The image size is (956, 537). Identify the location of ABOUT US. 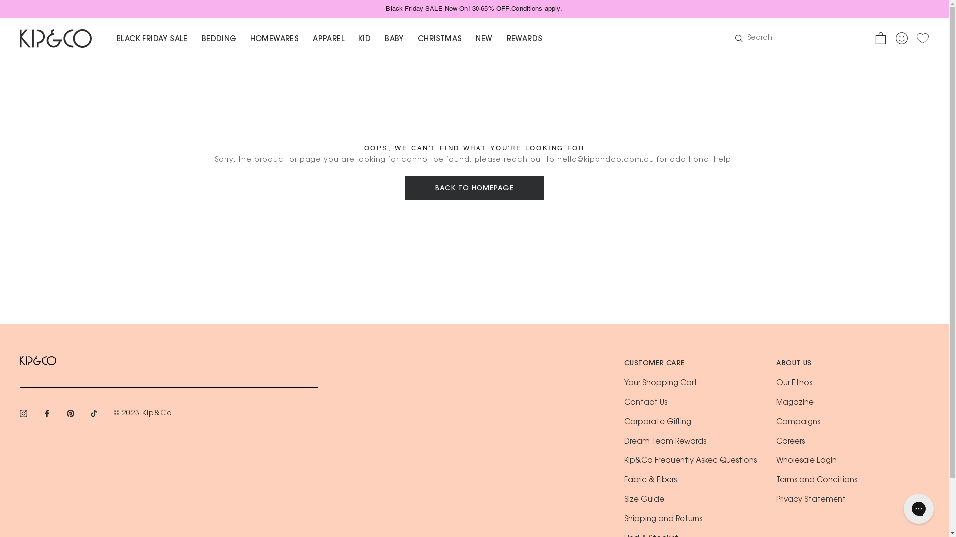
(794, 364).